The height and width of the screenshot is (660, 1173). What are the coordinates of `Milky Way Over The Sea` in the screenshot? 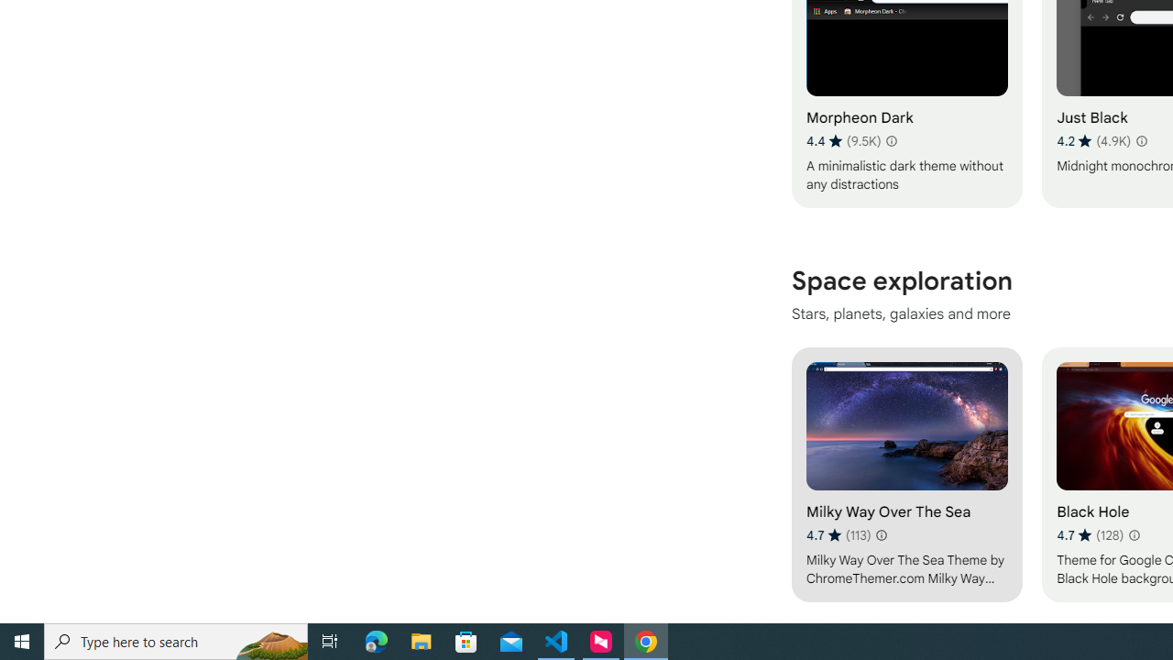 It's located at (906, 474).